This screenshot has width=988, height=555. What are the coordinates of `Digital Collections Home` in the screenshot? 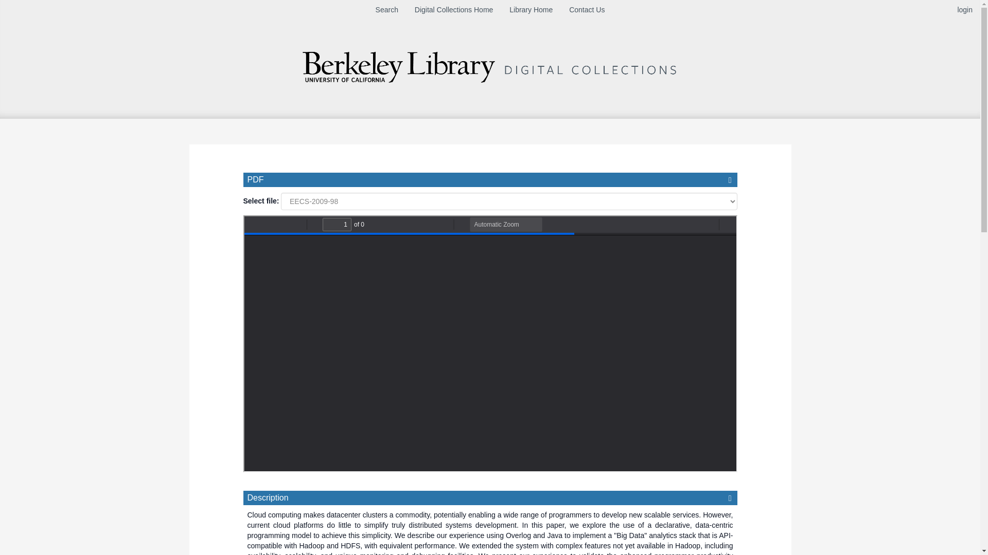 It's located at (454, 9).